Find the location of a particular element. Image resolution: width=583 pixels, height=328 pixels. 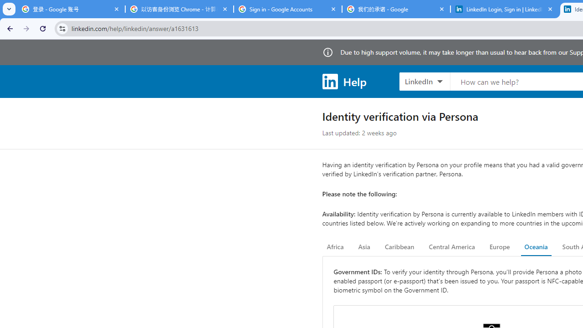

Caribbean is located at coordinates (399, 247).